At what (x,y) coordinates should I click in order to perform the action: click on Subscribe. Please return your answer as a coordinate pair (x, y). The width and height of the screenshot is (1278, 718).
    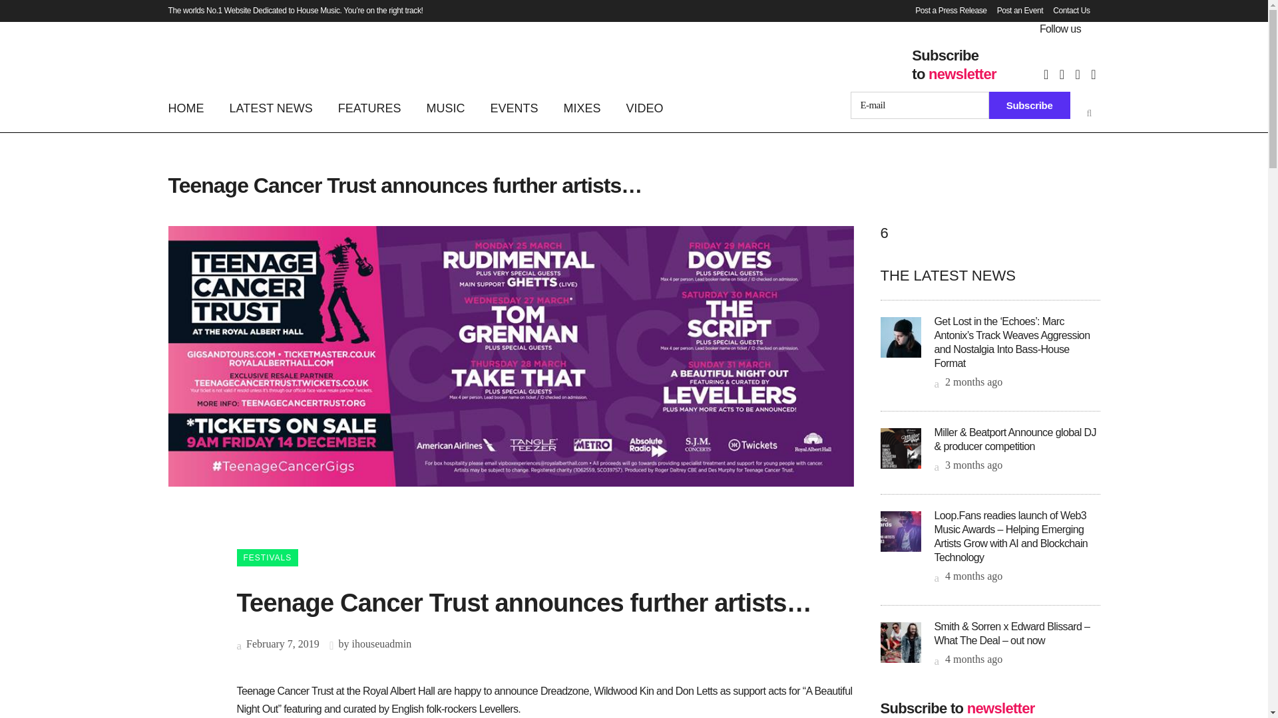
    Looking at the image, I should click on (1030, 105).